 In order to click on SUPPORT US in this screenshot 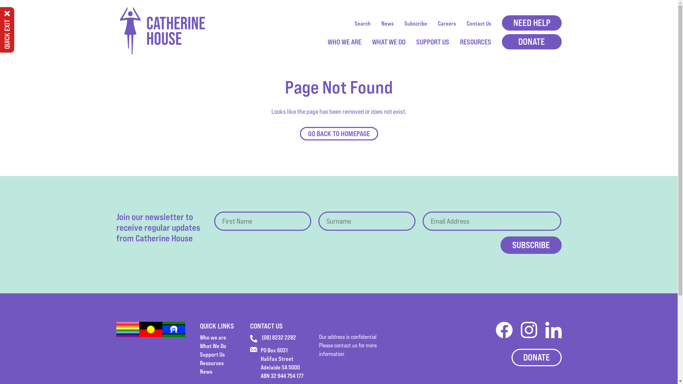, I will do `click(433, 42)`.